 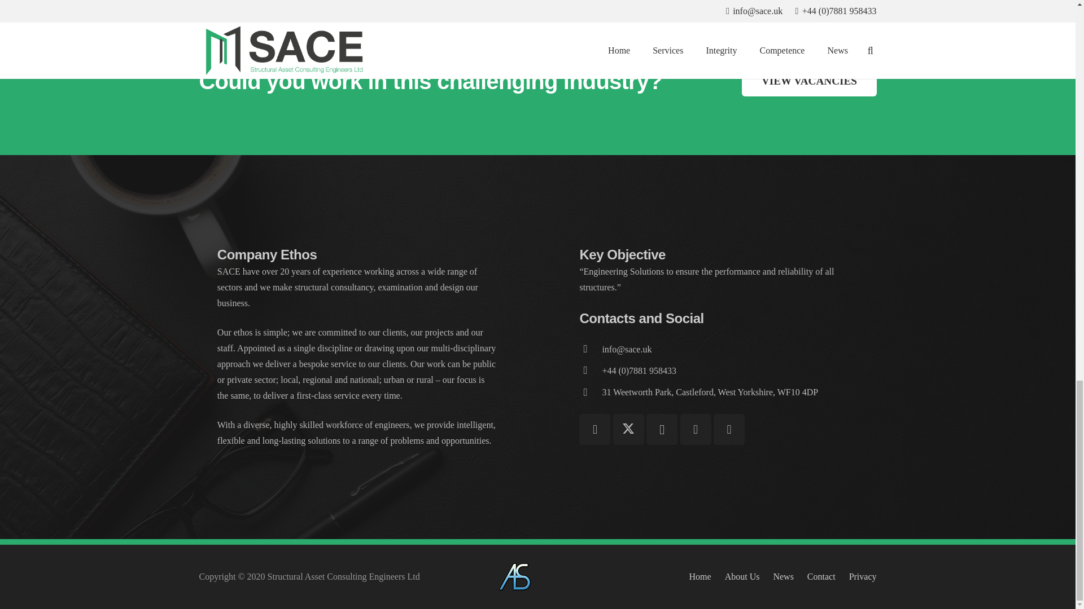 What do you see at coordinates (808, 81) in the screenshot?
I see `VIEW VACANCIES` at bounding box center [808, 81].